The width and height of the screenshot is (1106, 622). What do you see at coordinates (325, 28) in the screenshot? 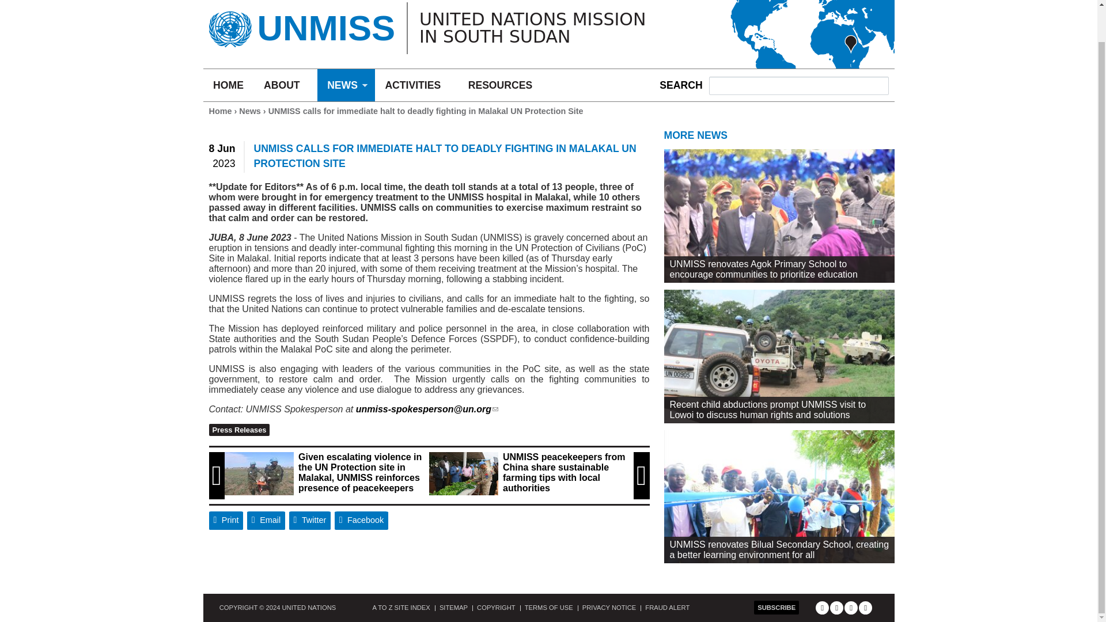
I see `UNMISS` at bounding box center [325, 28].